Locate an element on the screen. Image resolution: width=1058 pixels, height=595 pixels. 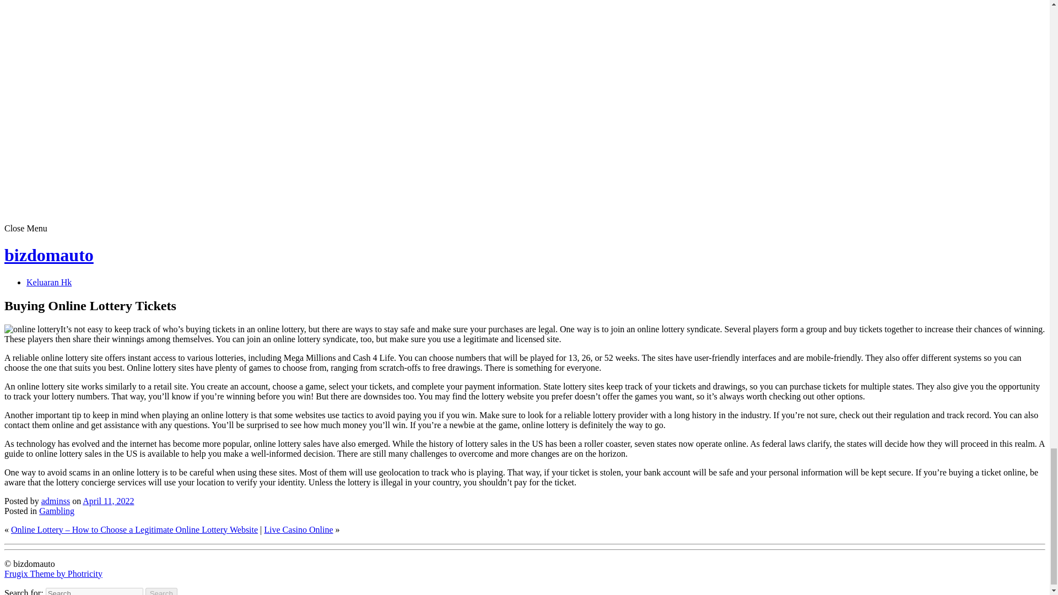
Gambling is located at coordinates (56, 511).